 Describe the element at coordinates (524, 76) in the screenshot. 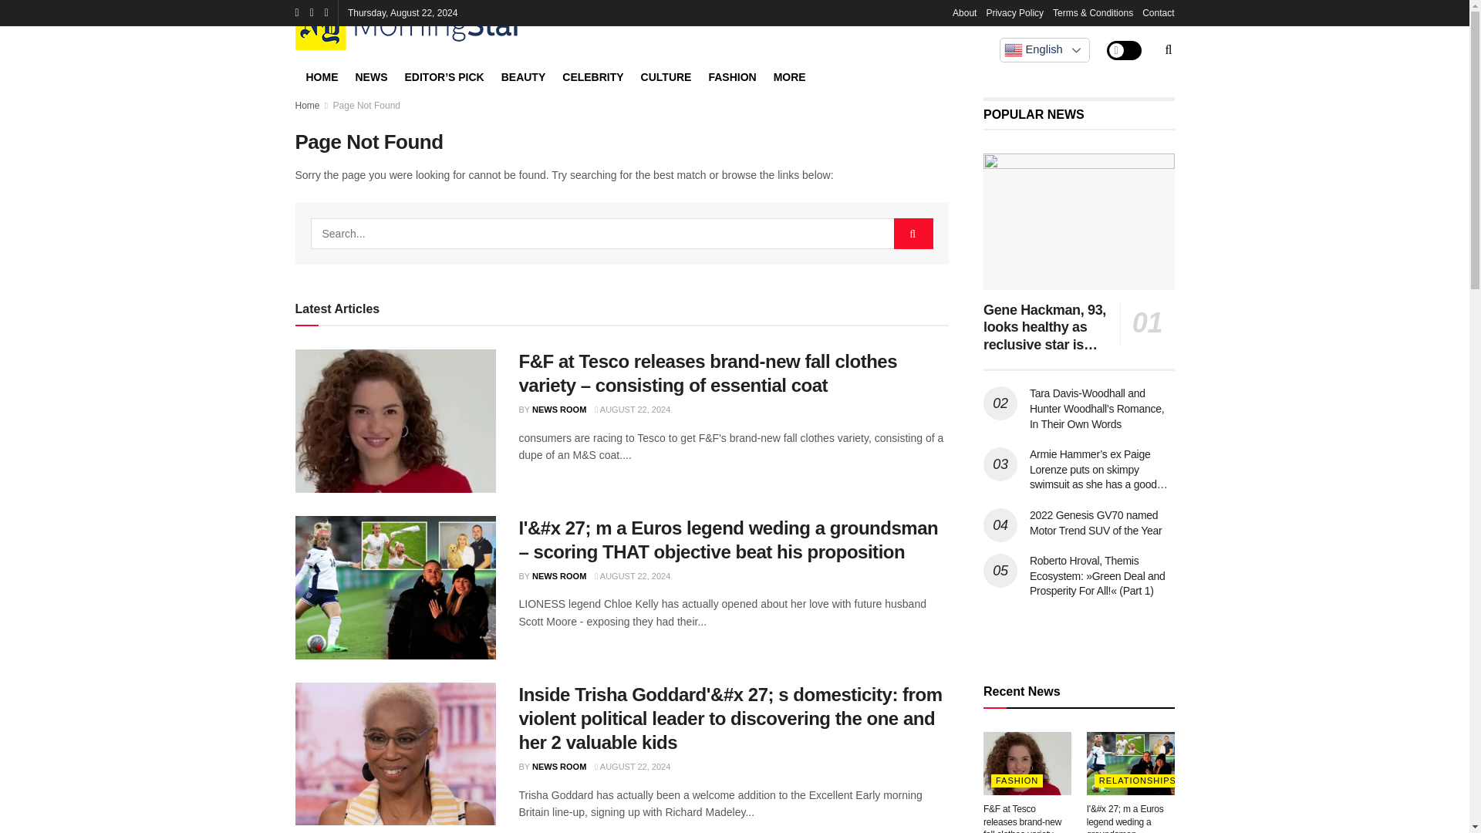

I see `BEAUTY` at that location.